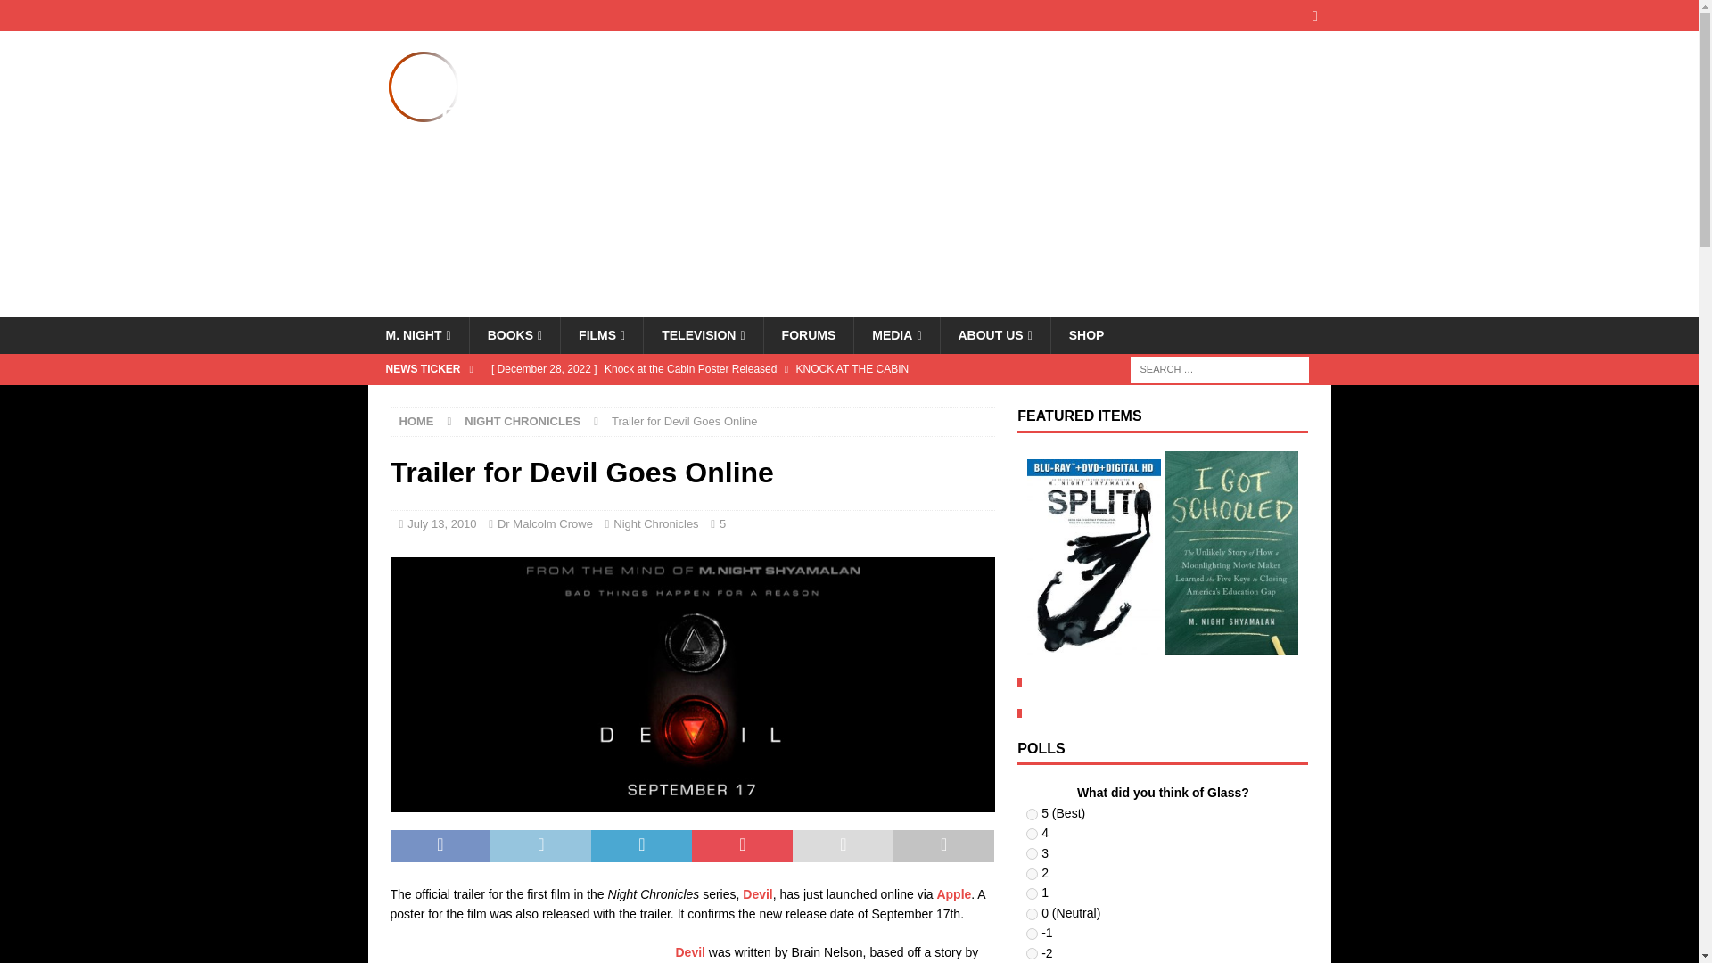 This screenshot has width=1712, height=963. What do you see at coordinates (1031, 893) in the screenshot?
I see `106` at bounding box center [1031, 893].